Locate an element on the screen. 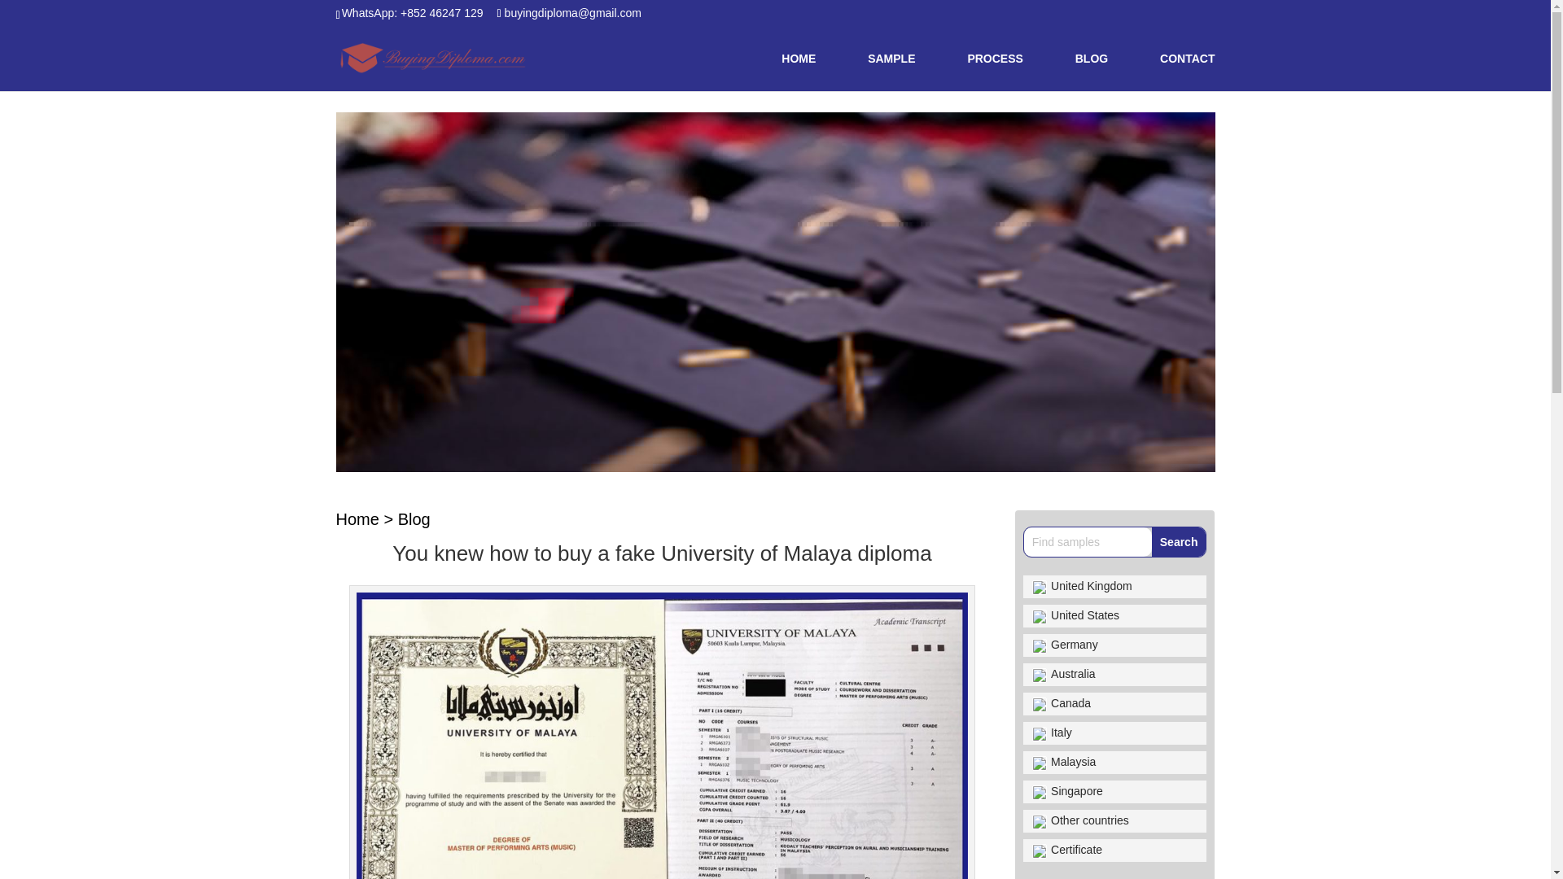 Image resolution: width=1563 pixels, height=879 pixels. Blog is located at coordinates (414, 519).